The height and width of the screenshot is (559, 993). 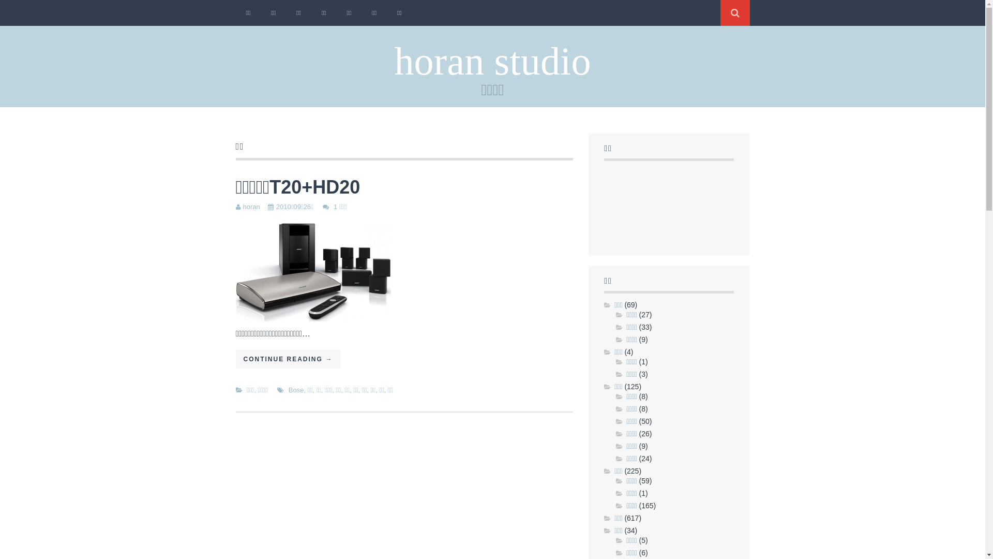 What do you see at coordinates (296, 390) in the screenshot?
I see `Bose` at bounding box center [296, 390].